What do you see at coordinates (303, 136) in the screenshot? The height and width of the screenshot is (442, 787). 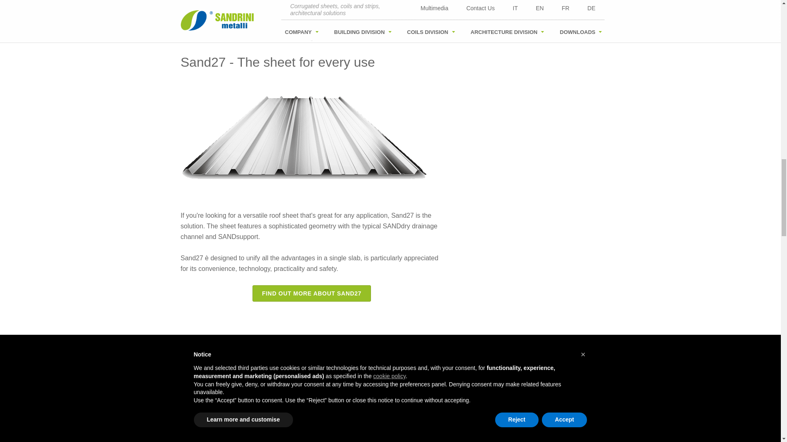 I see `sand27` at bounding box center [303, 136].